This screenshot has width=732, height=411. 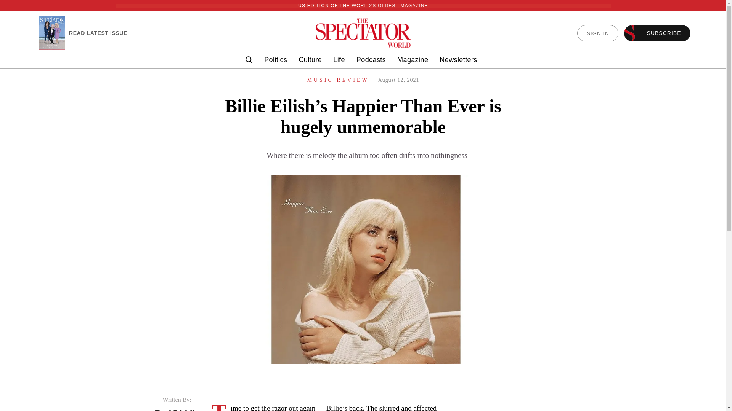 What do you see at coordinates (371, 60) in the screenshot?
I see `Podcasts` at bounding box center [371, 60].